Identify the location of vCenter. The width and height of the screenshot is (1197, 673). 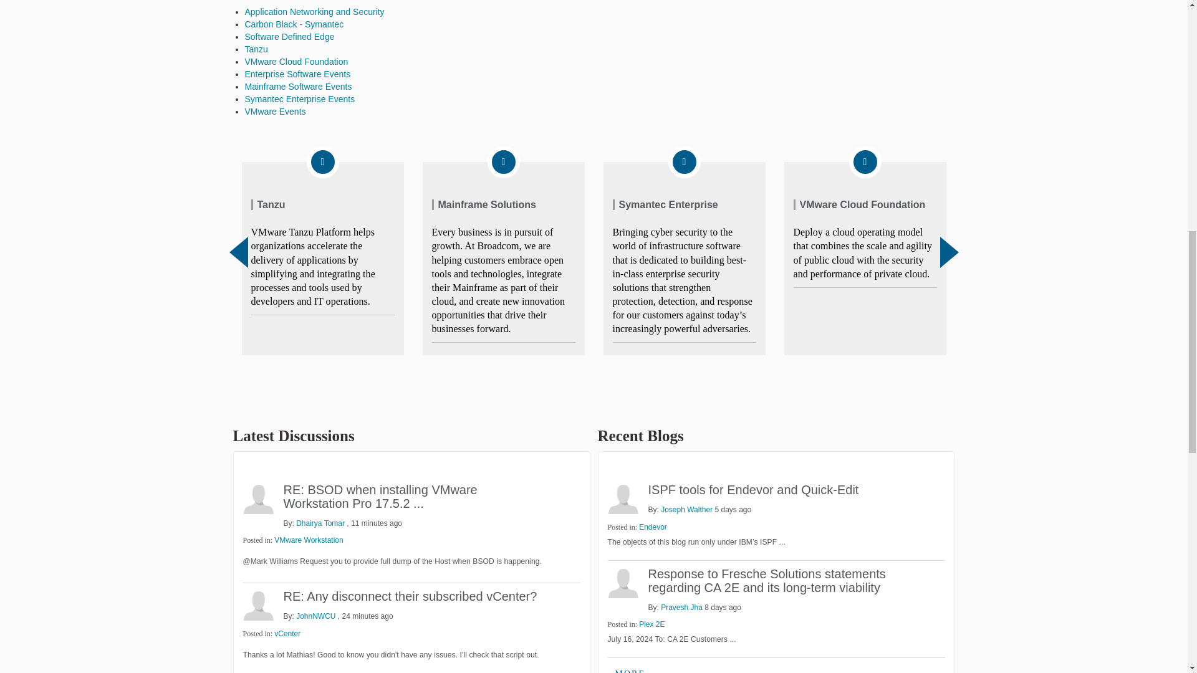
(287, 633).